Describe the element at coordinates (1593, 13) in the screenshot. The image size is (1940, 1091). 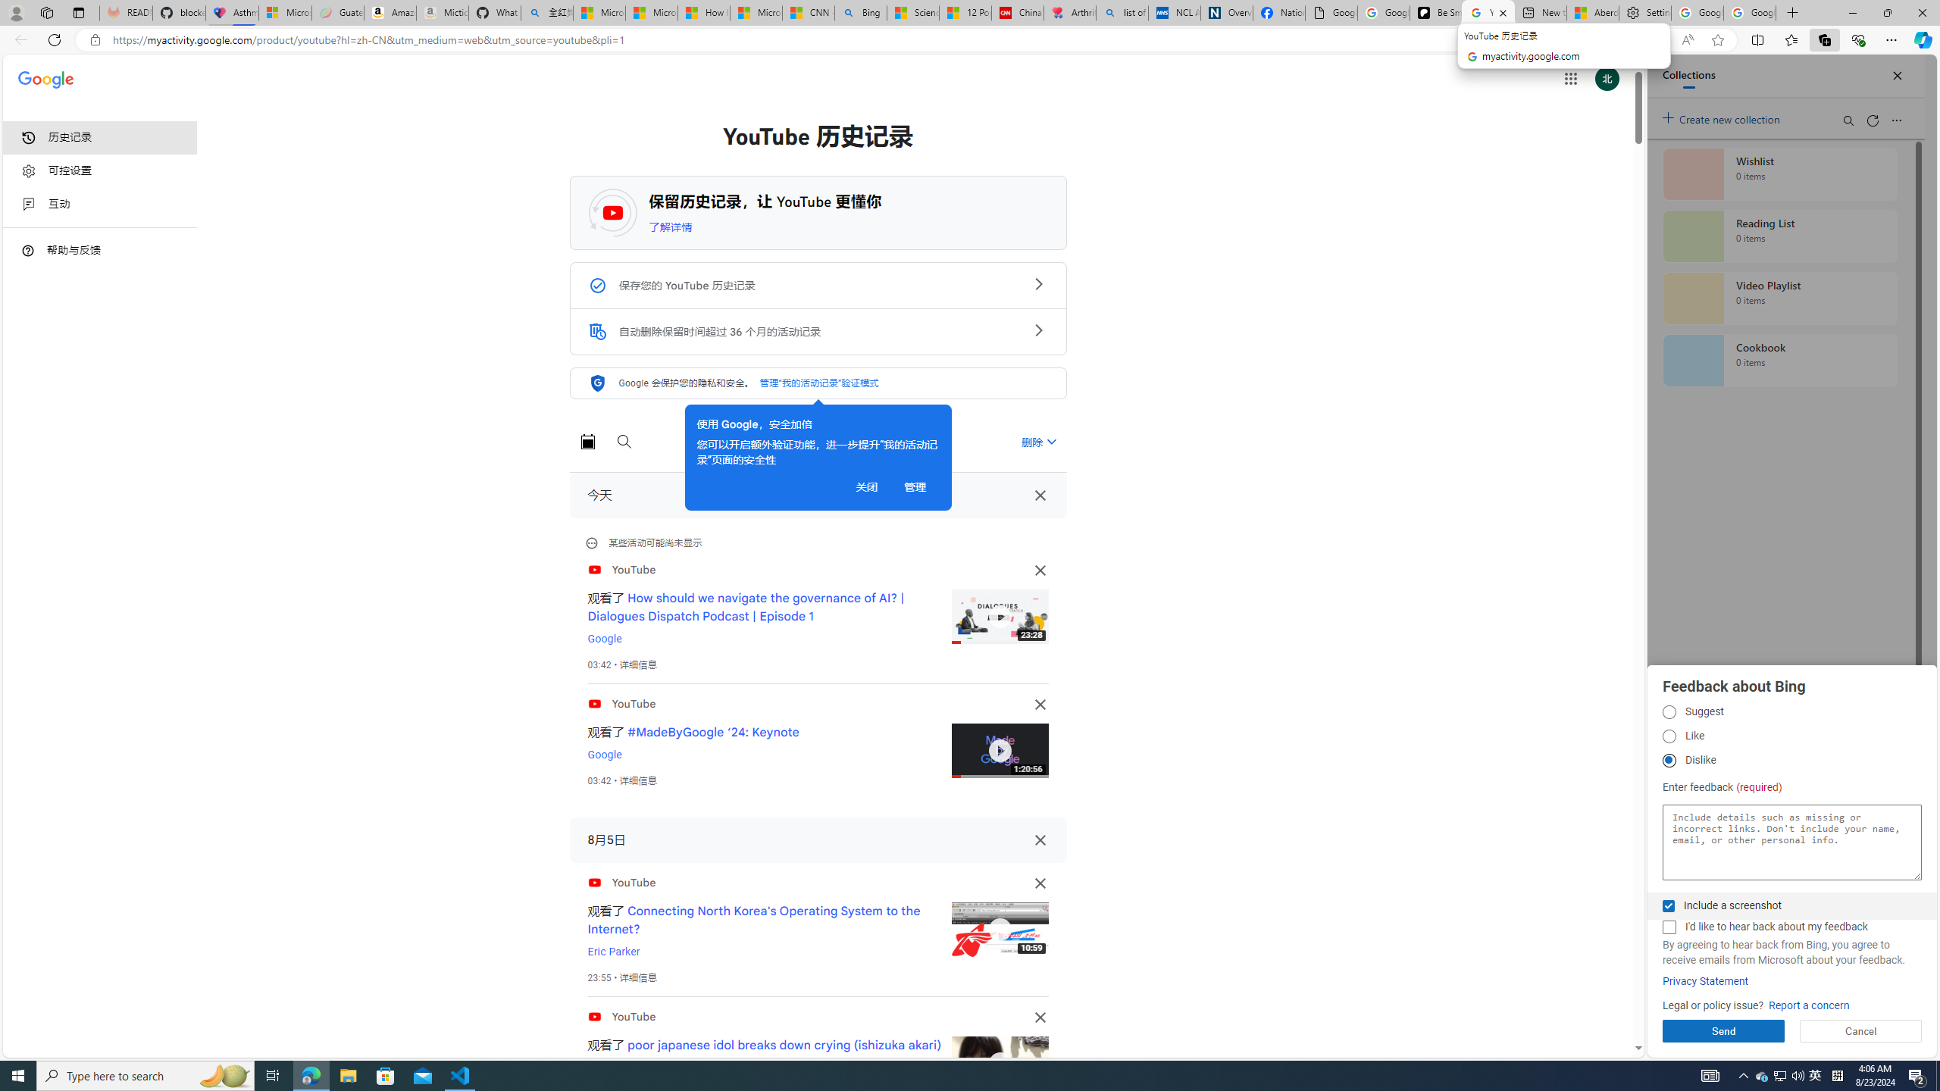
I see `Aberdeen, Hong Kong SAR hourly forecast | Microsoft Weather` at that location.